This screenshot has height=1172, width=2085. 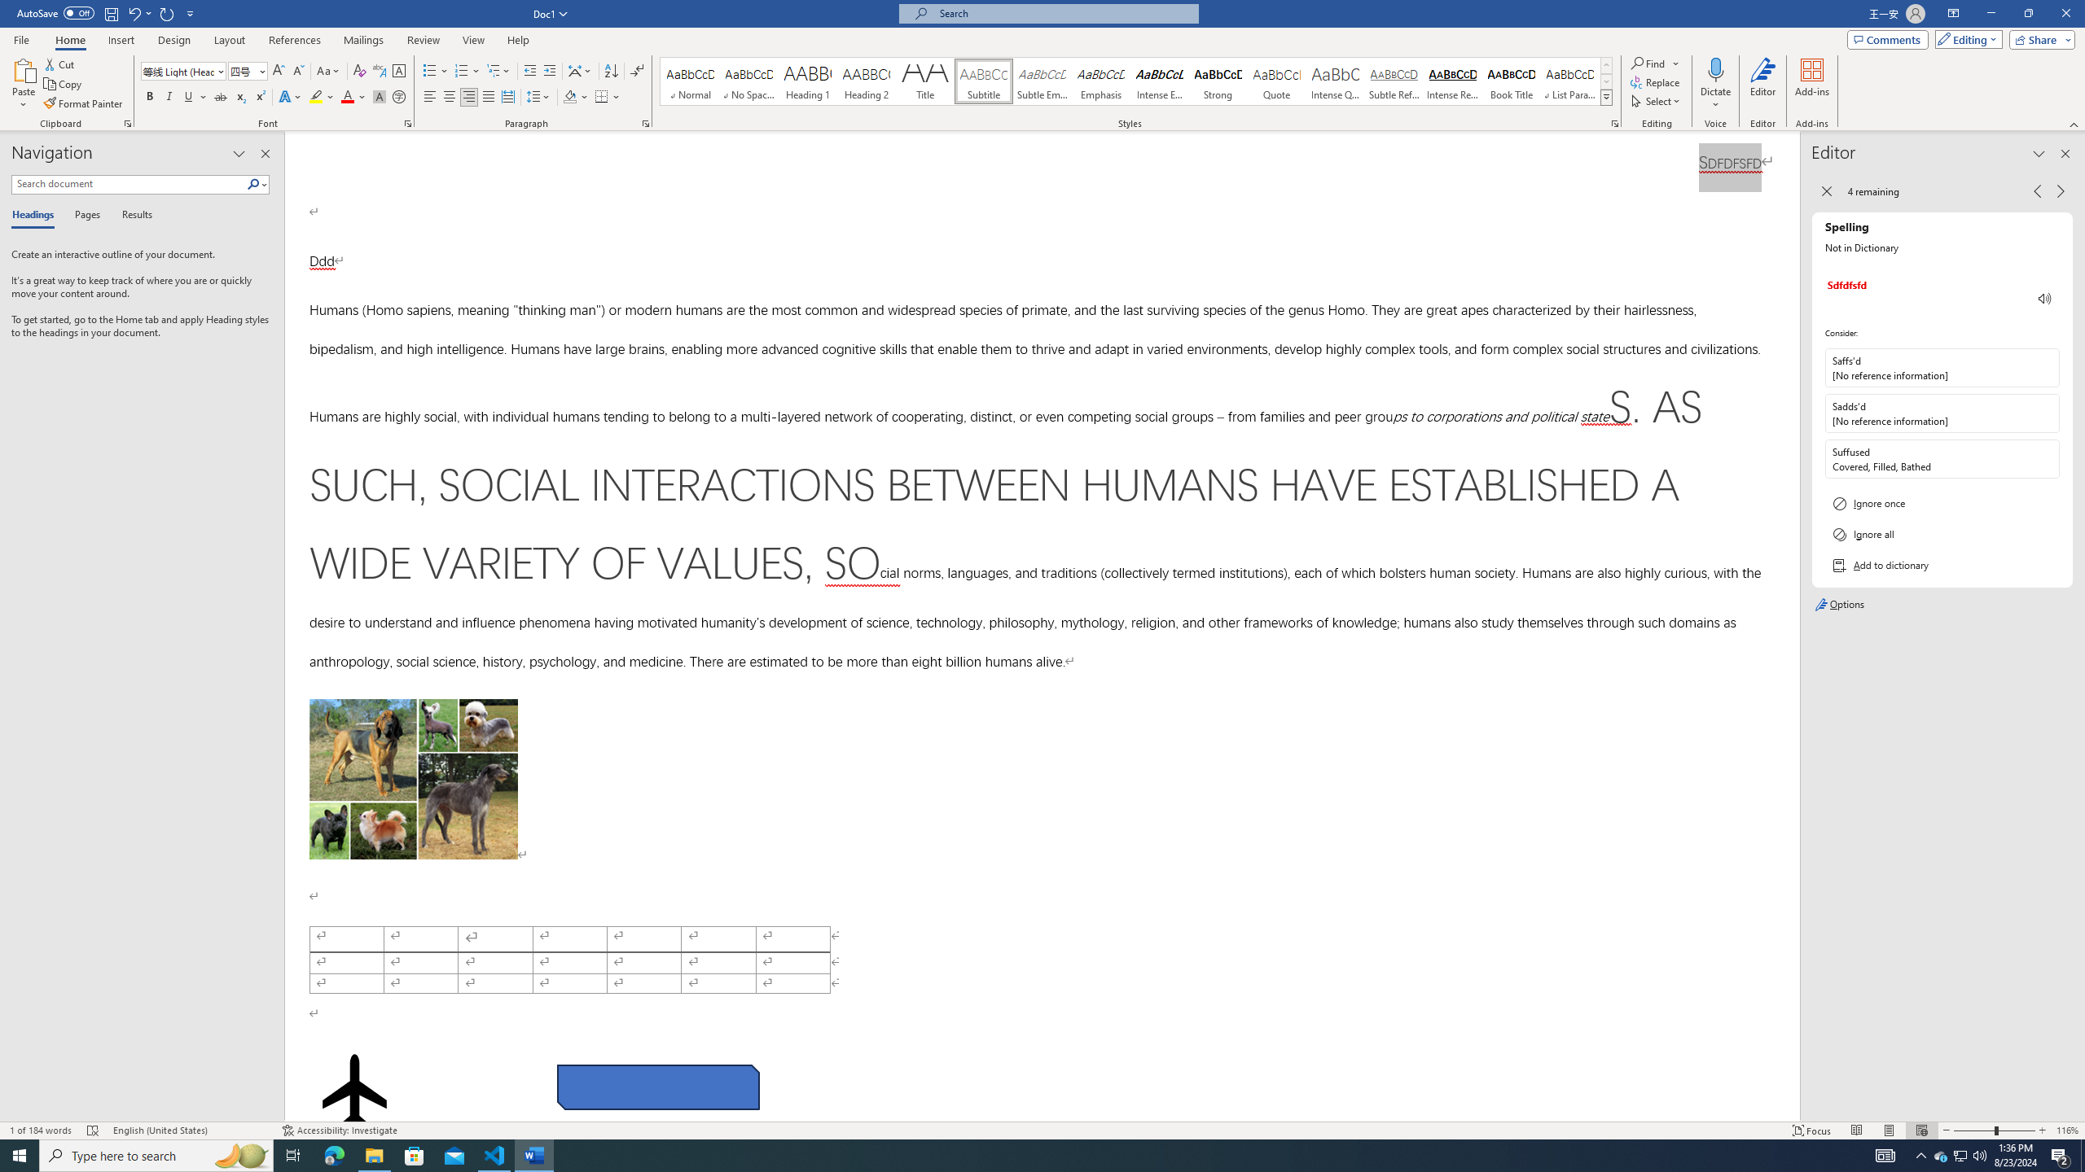 What do you see at coordinates (191, 13) in the screenshot?
I see `Customize Quick Access Toolbar` at bounding box center [191, 13].